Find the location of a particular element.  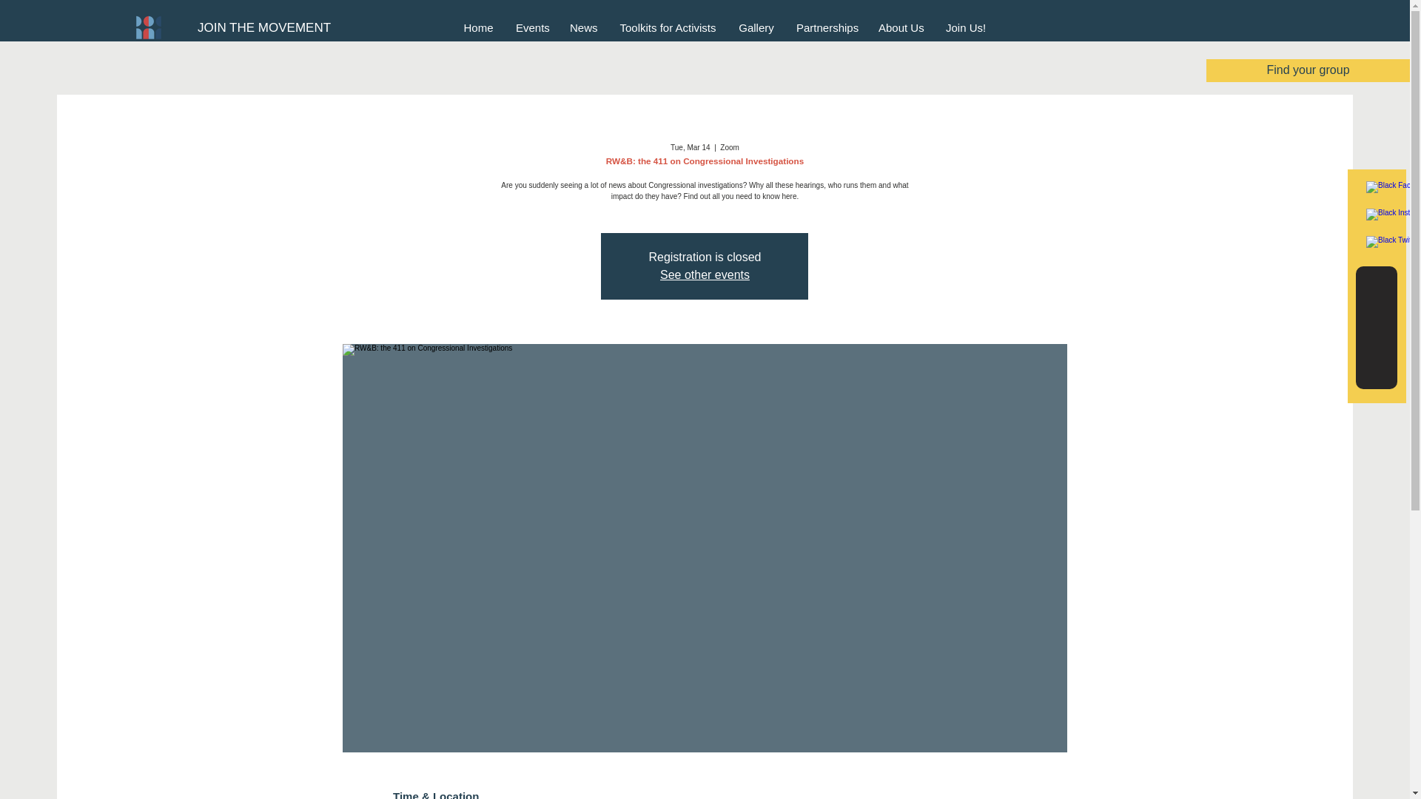

See other events is located at coordinates (705, 274).